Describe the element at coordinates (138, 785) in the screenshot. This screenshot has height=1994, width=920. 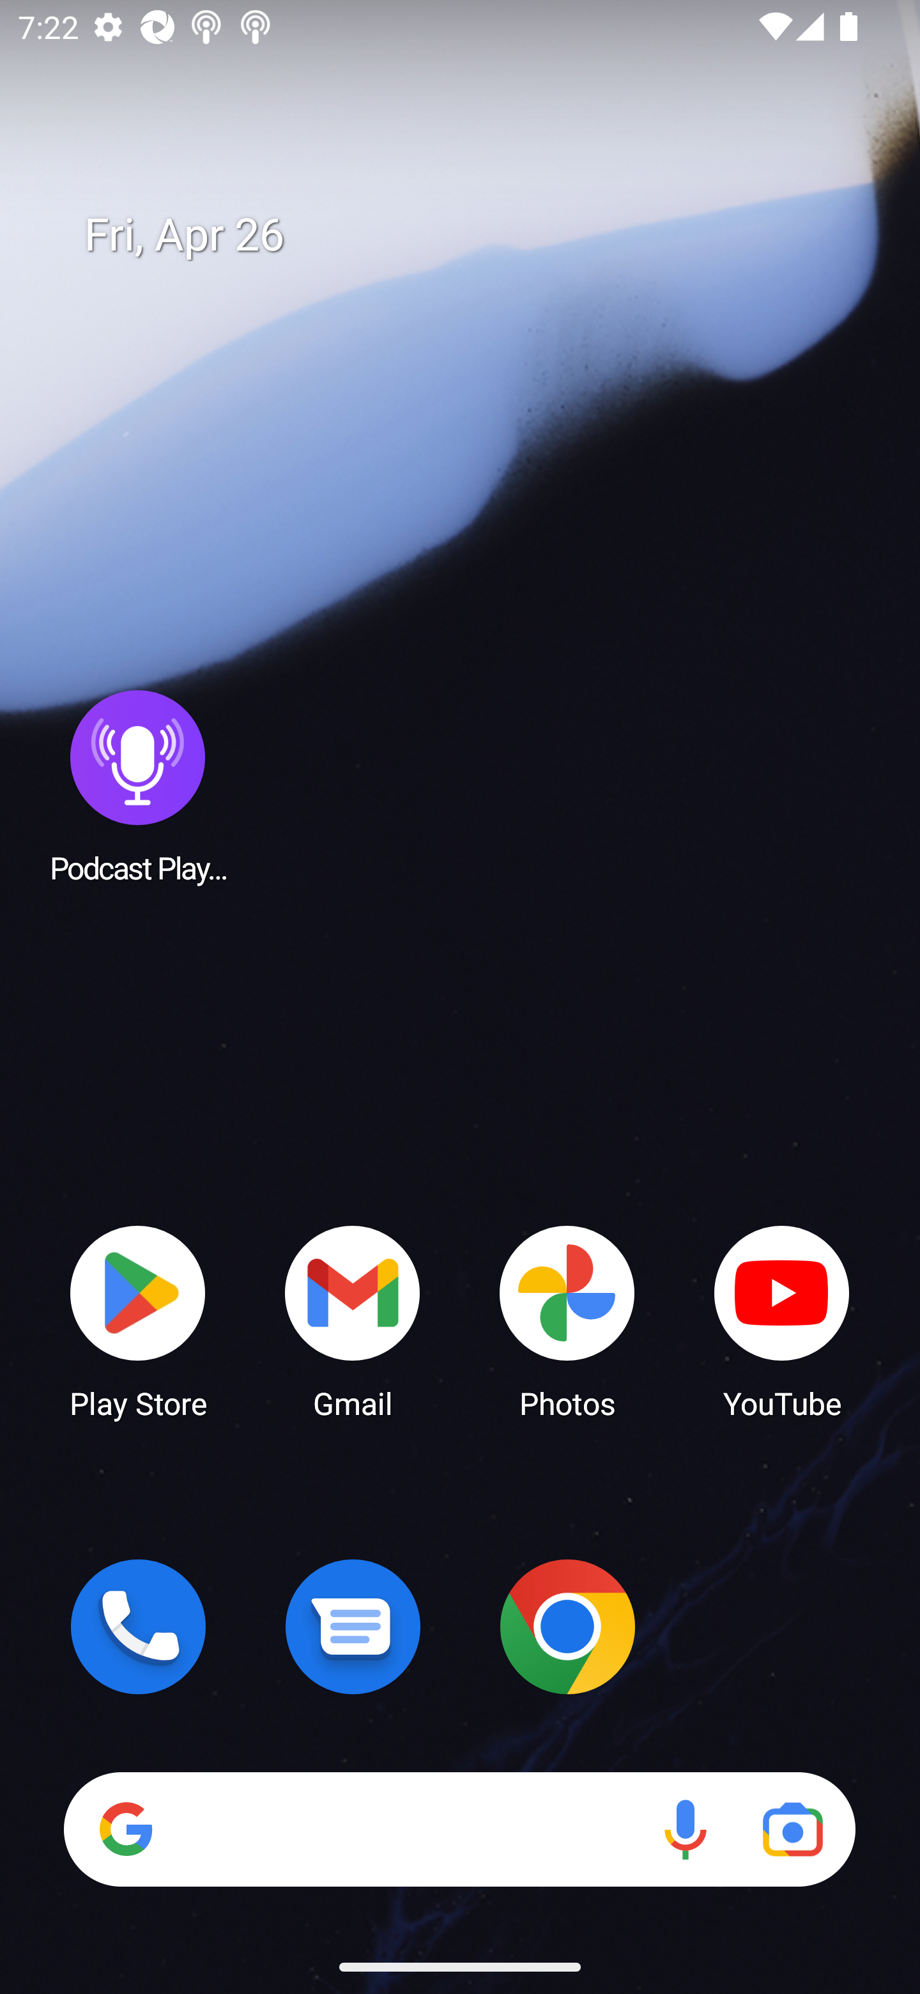
I see `Podcast Player` at that location.